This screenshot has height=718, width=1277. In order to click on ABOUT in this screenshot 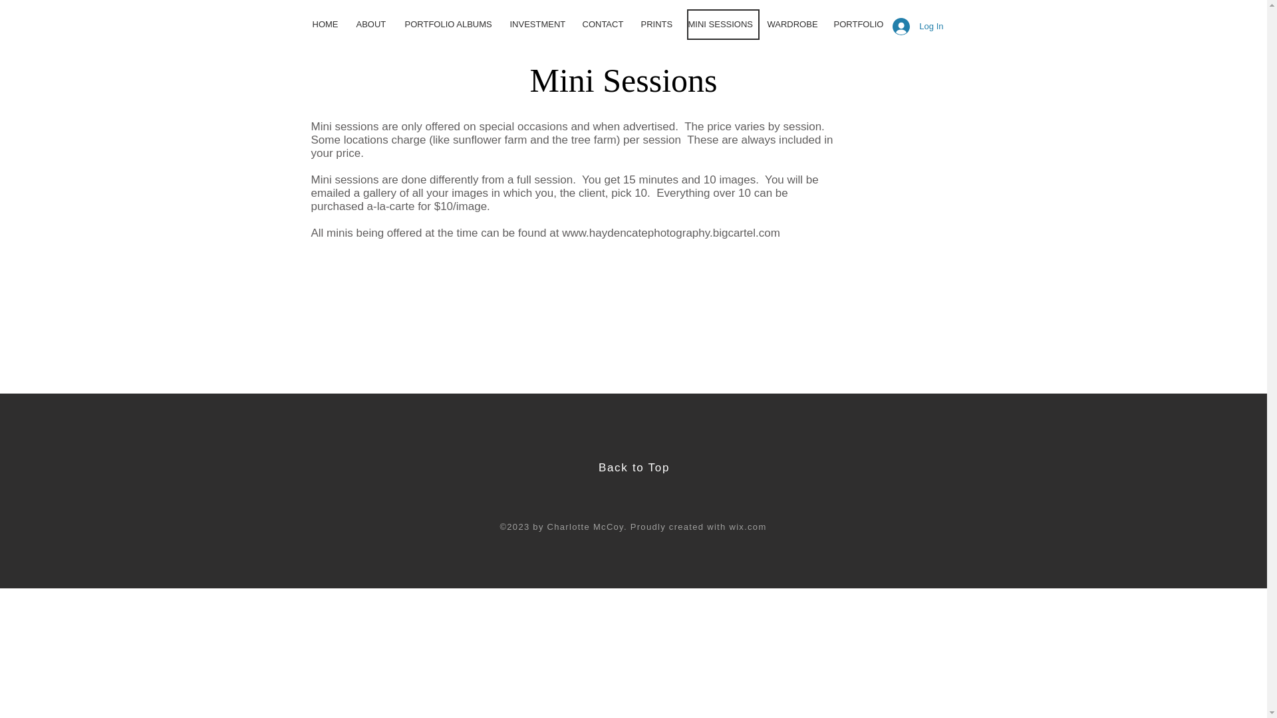, I will do `click(376, 25)`.